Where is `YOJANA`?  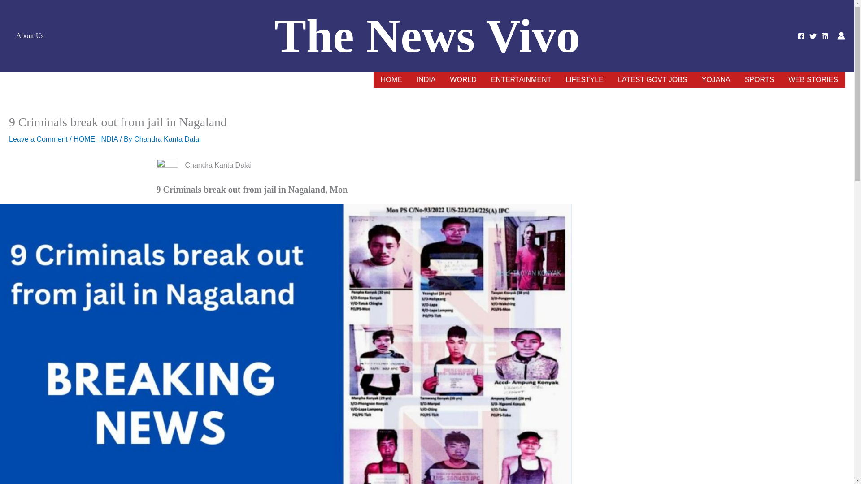 YOJANA is located at coordinates (716, 79).